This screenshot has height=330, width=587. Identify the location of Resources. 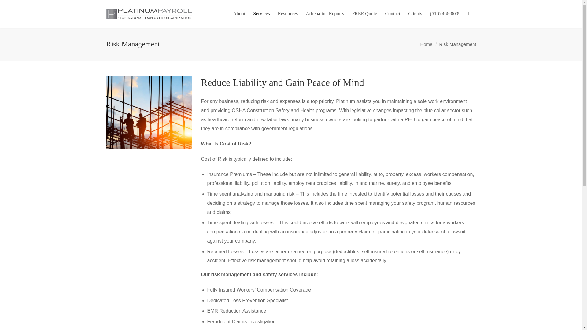
(288, 13).